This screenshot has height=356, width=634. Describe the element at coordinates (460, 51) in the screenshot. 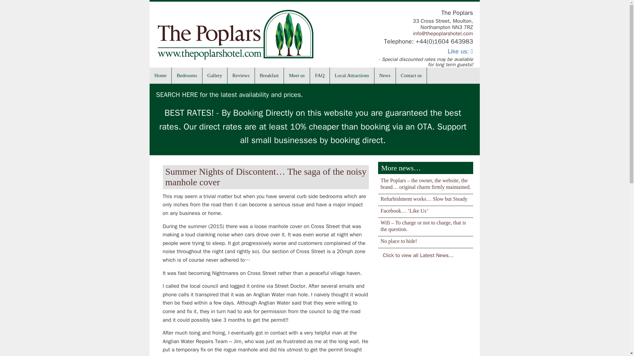

I see `Like us:` at that location.